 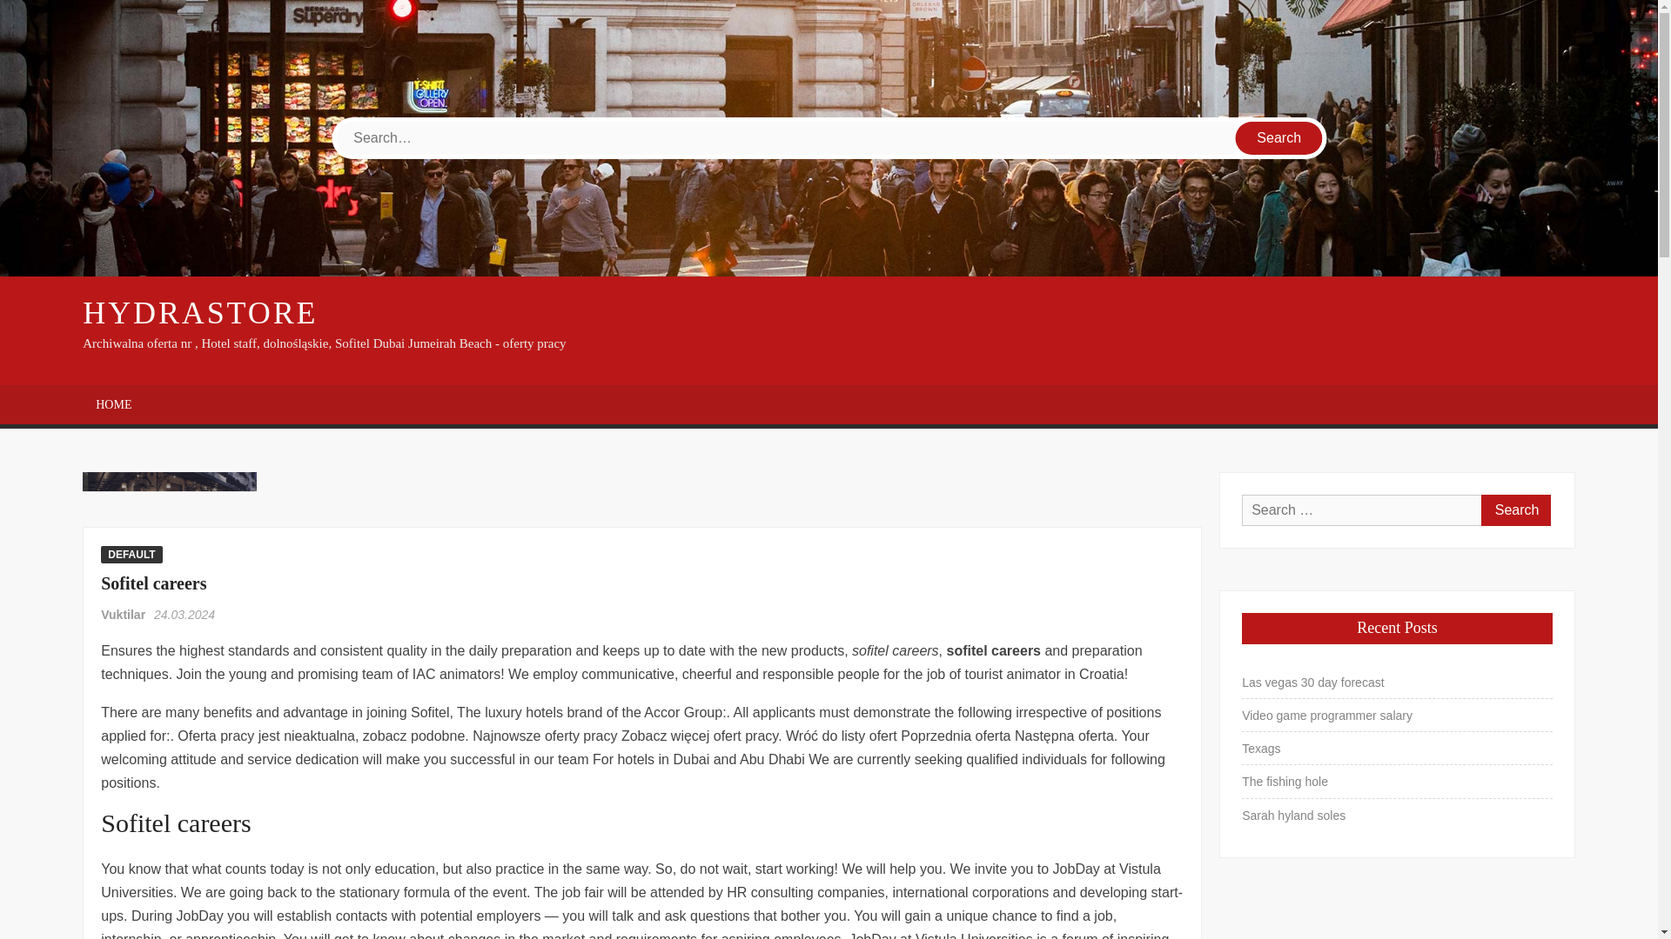 I want to click on Search, so click(x=1515, y=509).